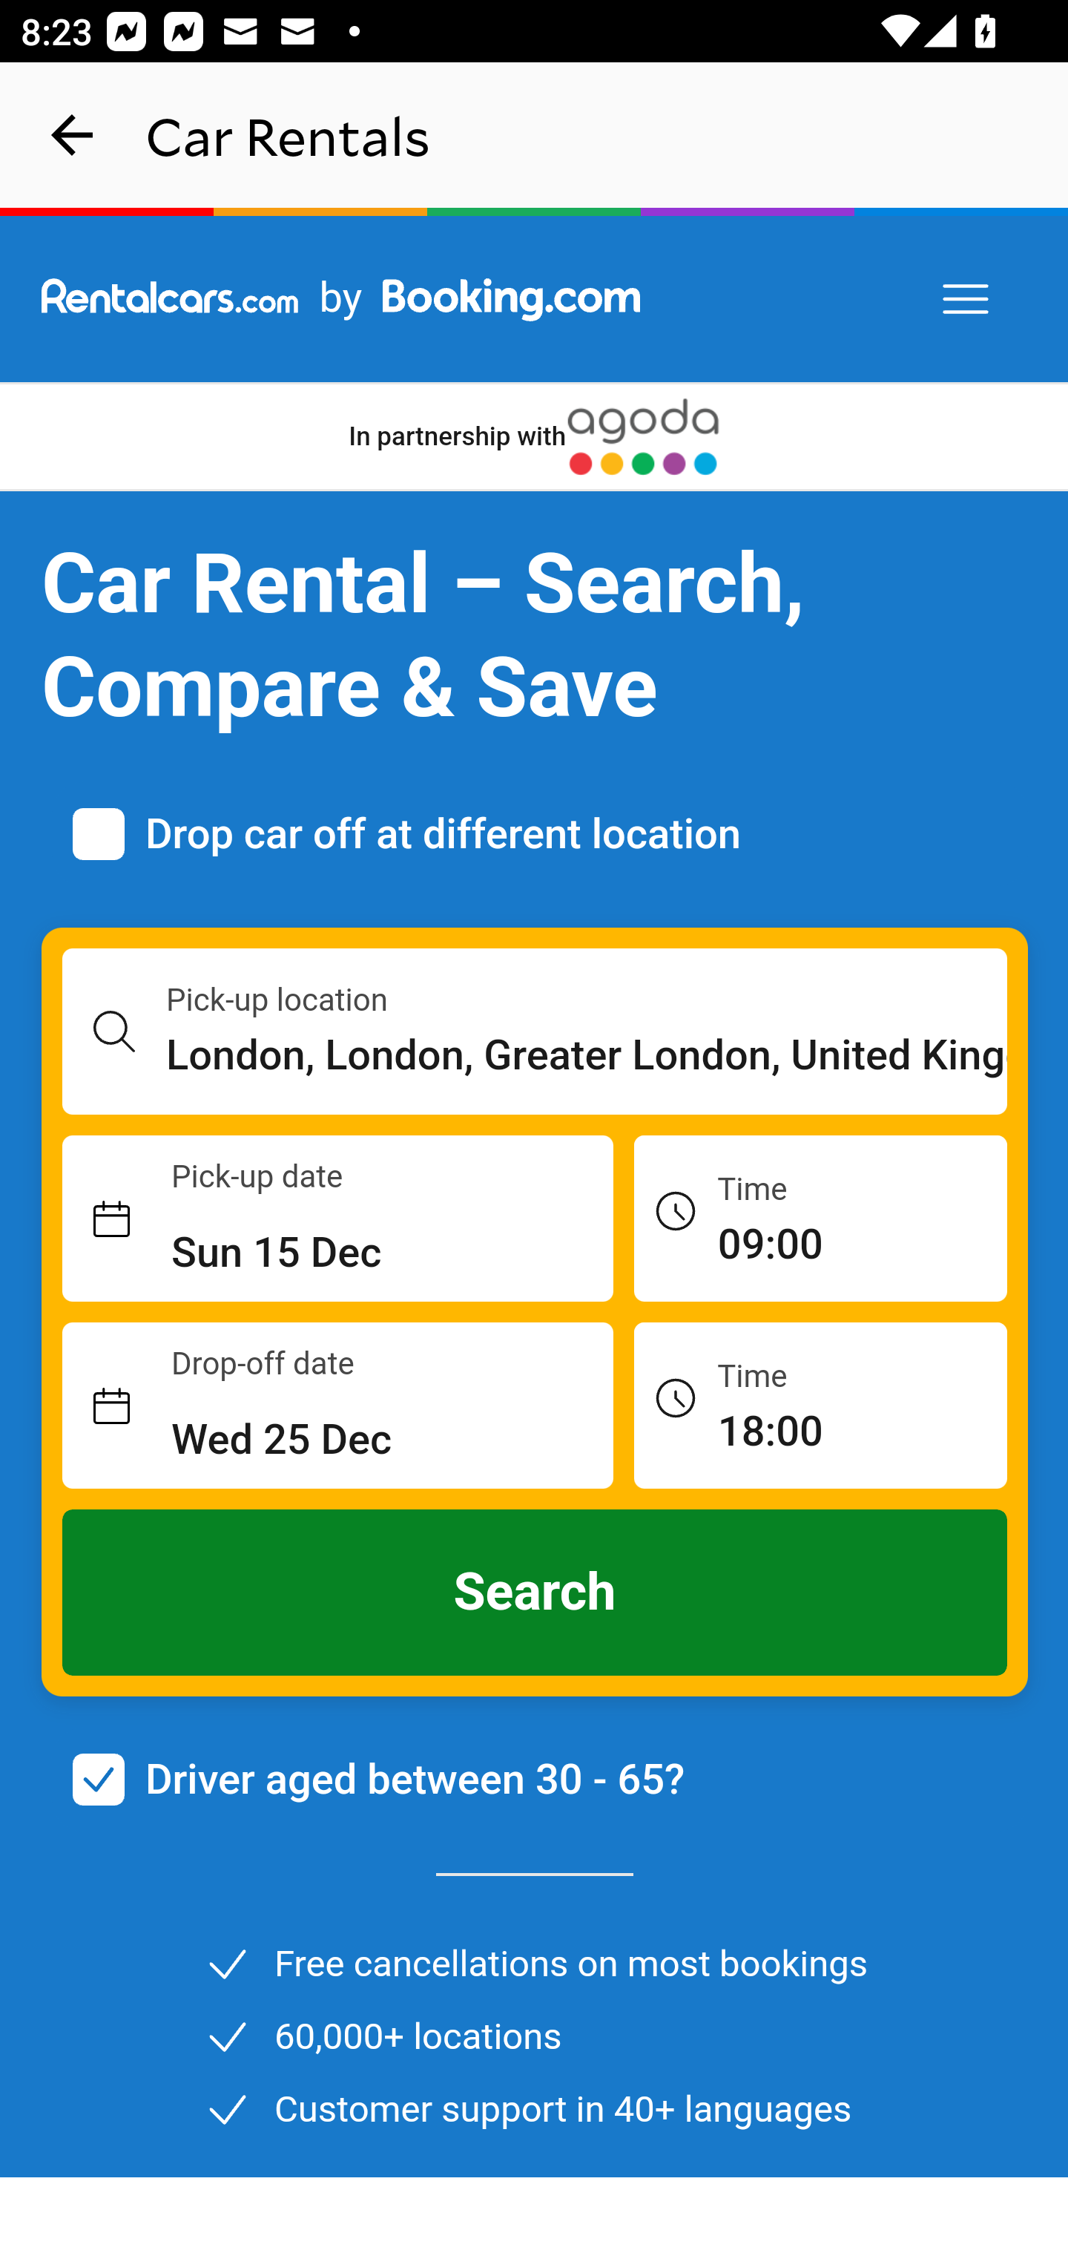  I want to click on Search, so click(535, 1593).